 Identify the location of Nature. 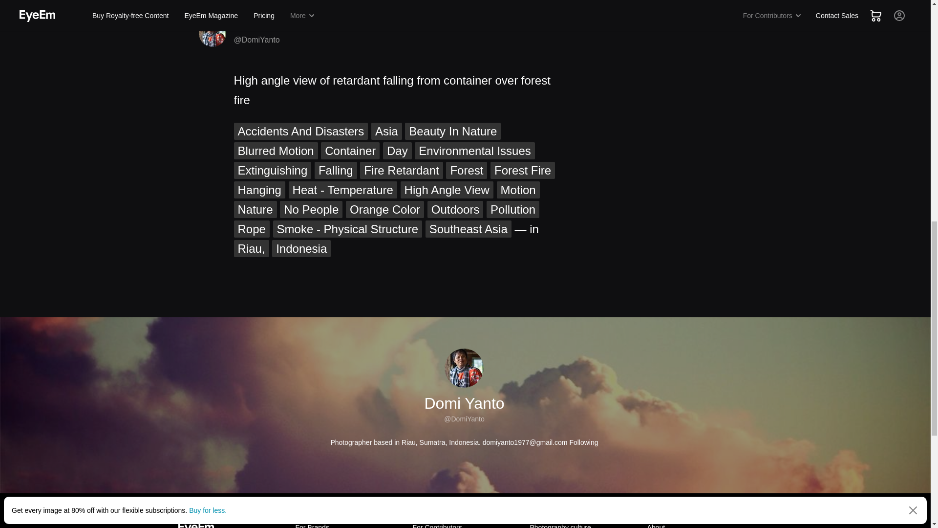
(255, 209).